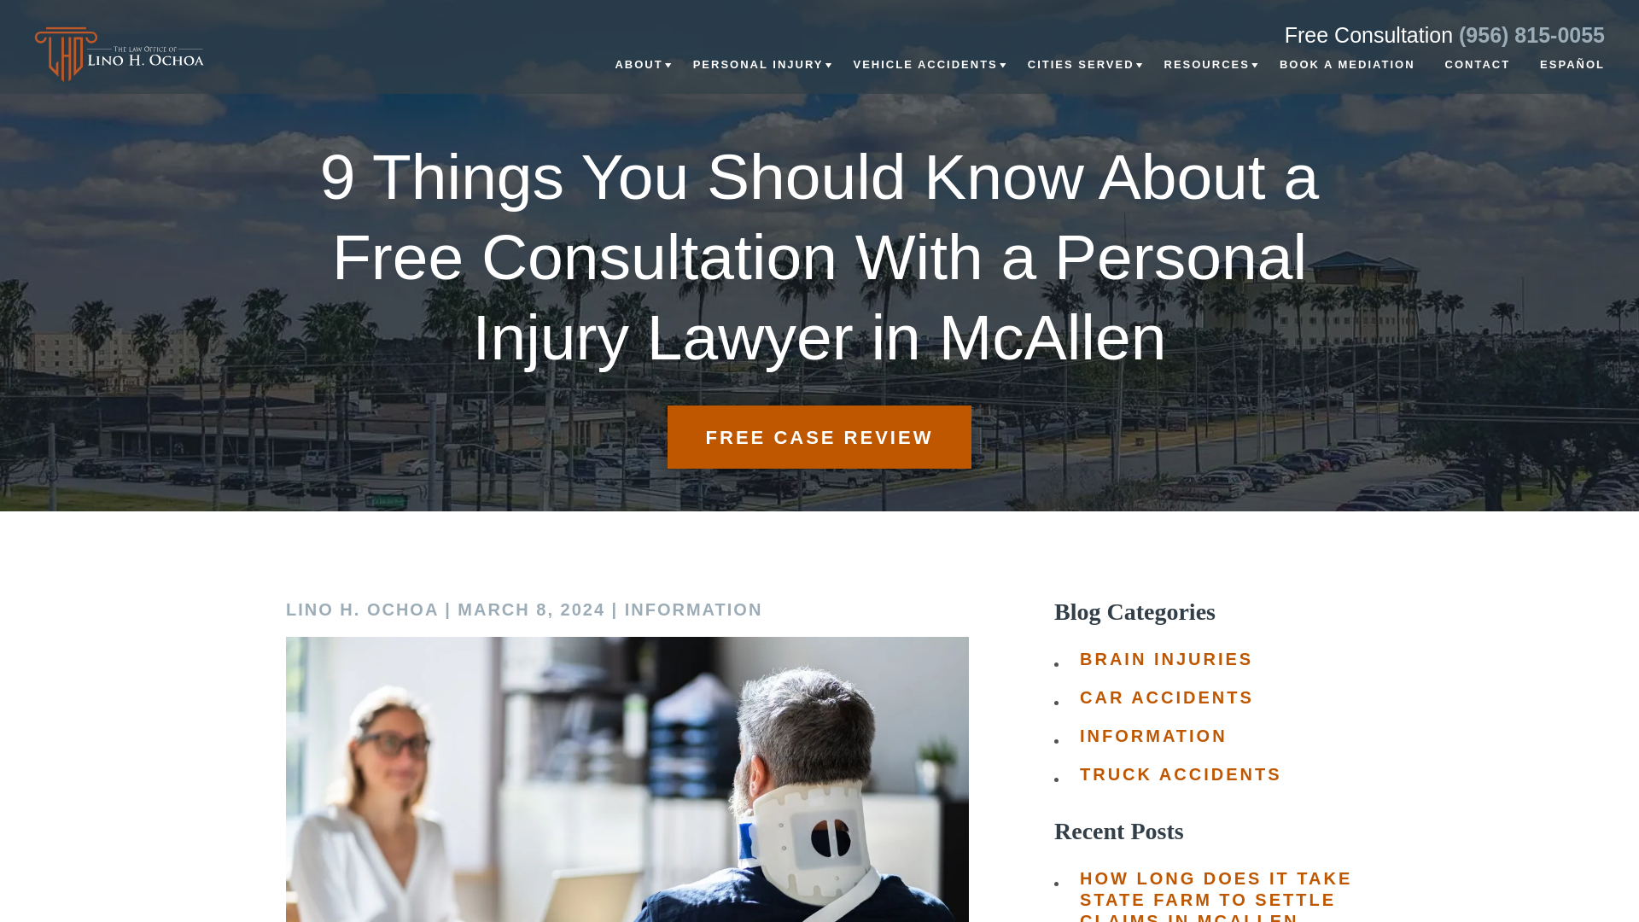 The image size is (1639, 922). Describe the element at coordinates (1347, 75) in the screenshot. I see `BOOK A MEDIATION` at that location.